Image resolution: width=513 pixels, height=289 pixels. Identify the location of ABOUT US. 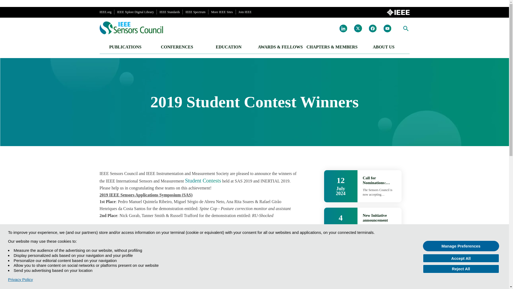
(383, 48).